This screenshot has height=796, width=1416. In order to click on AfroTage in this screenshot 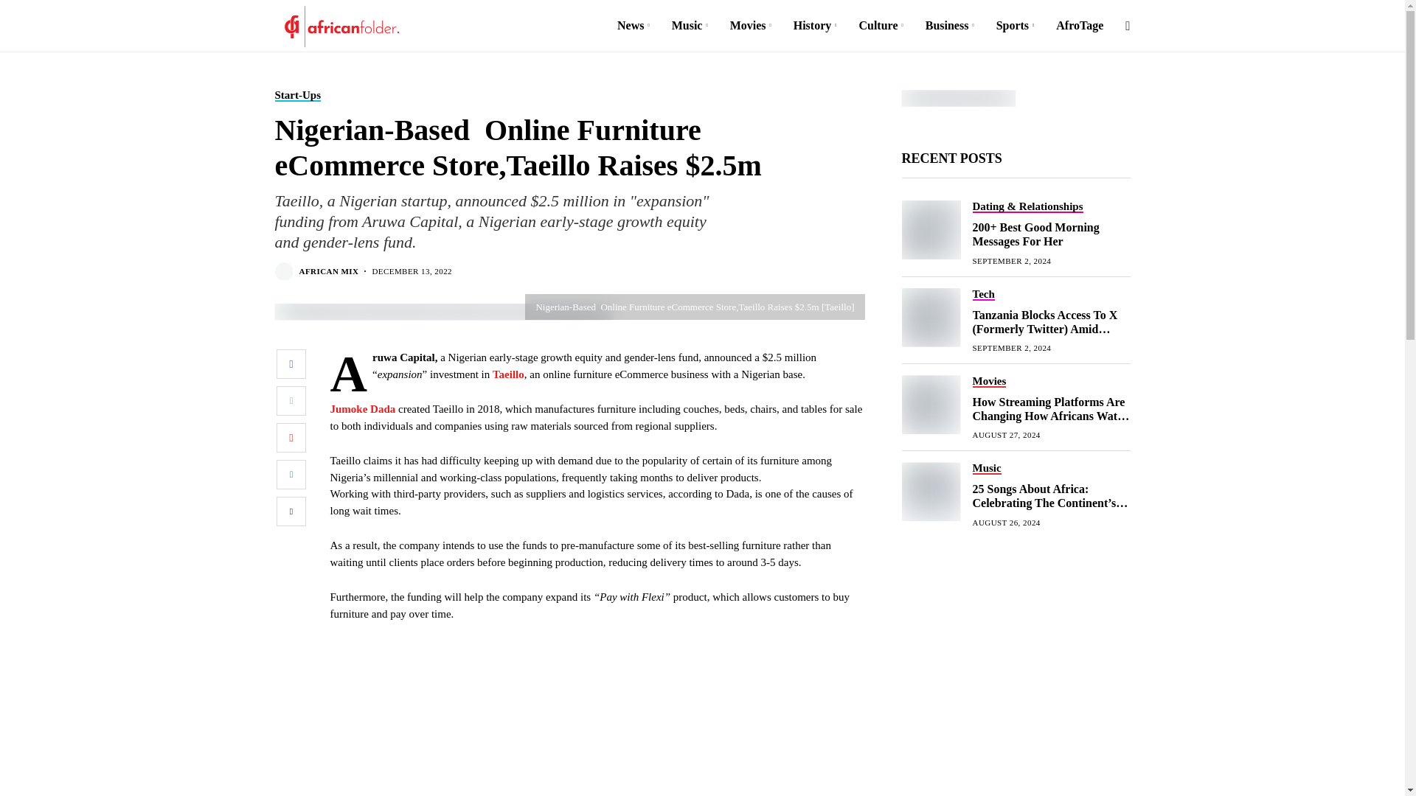, I will do `click(1080, 26)`.